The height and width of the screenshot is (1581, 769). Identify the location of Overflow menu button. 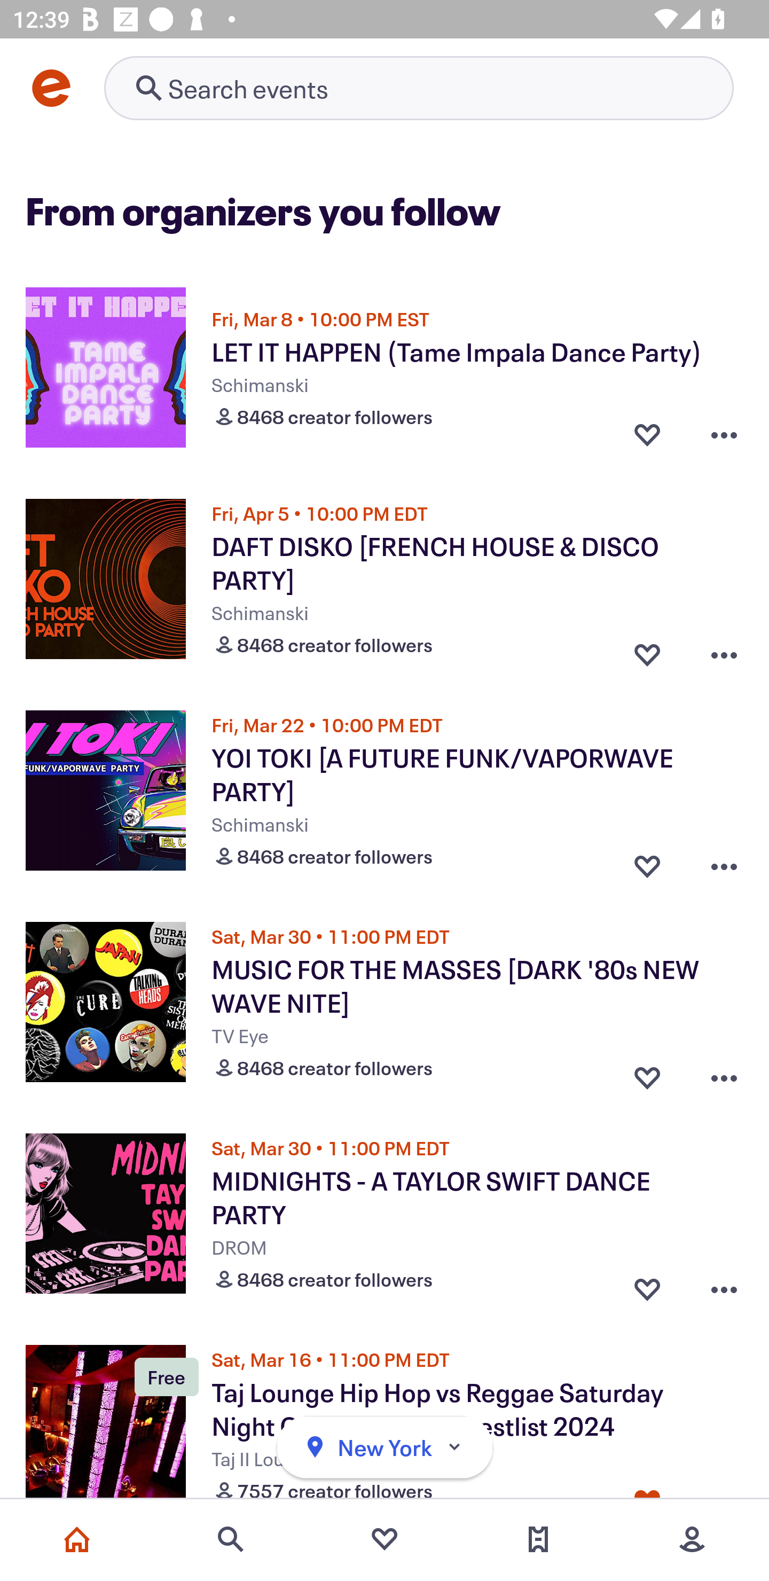
(724, 1285).